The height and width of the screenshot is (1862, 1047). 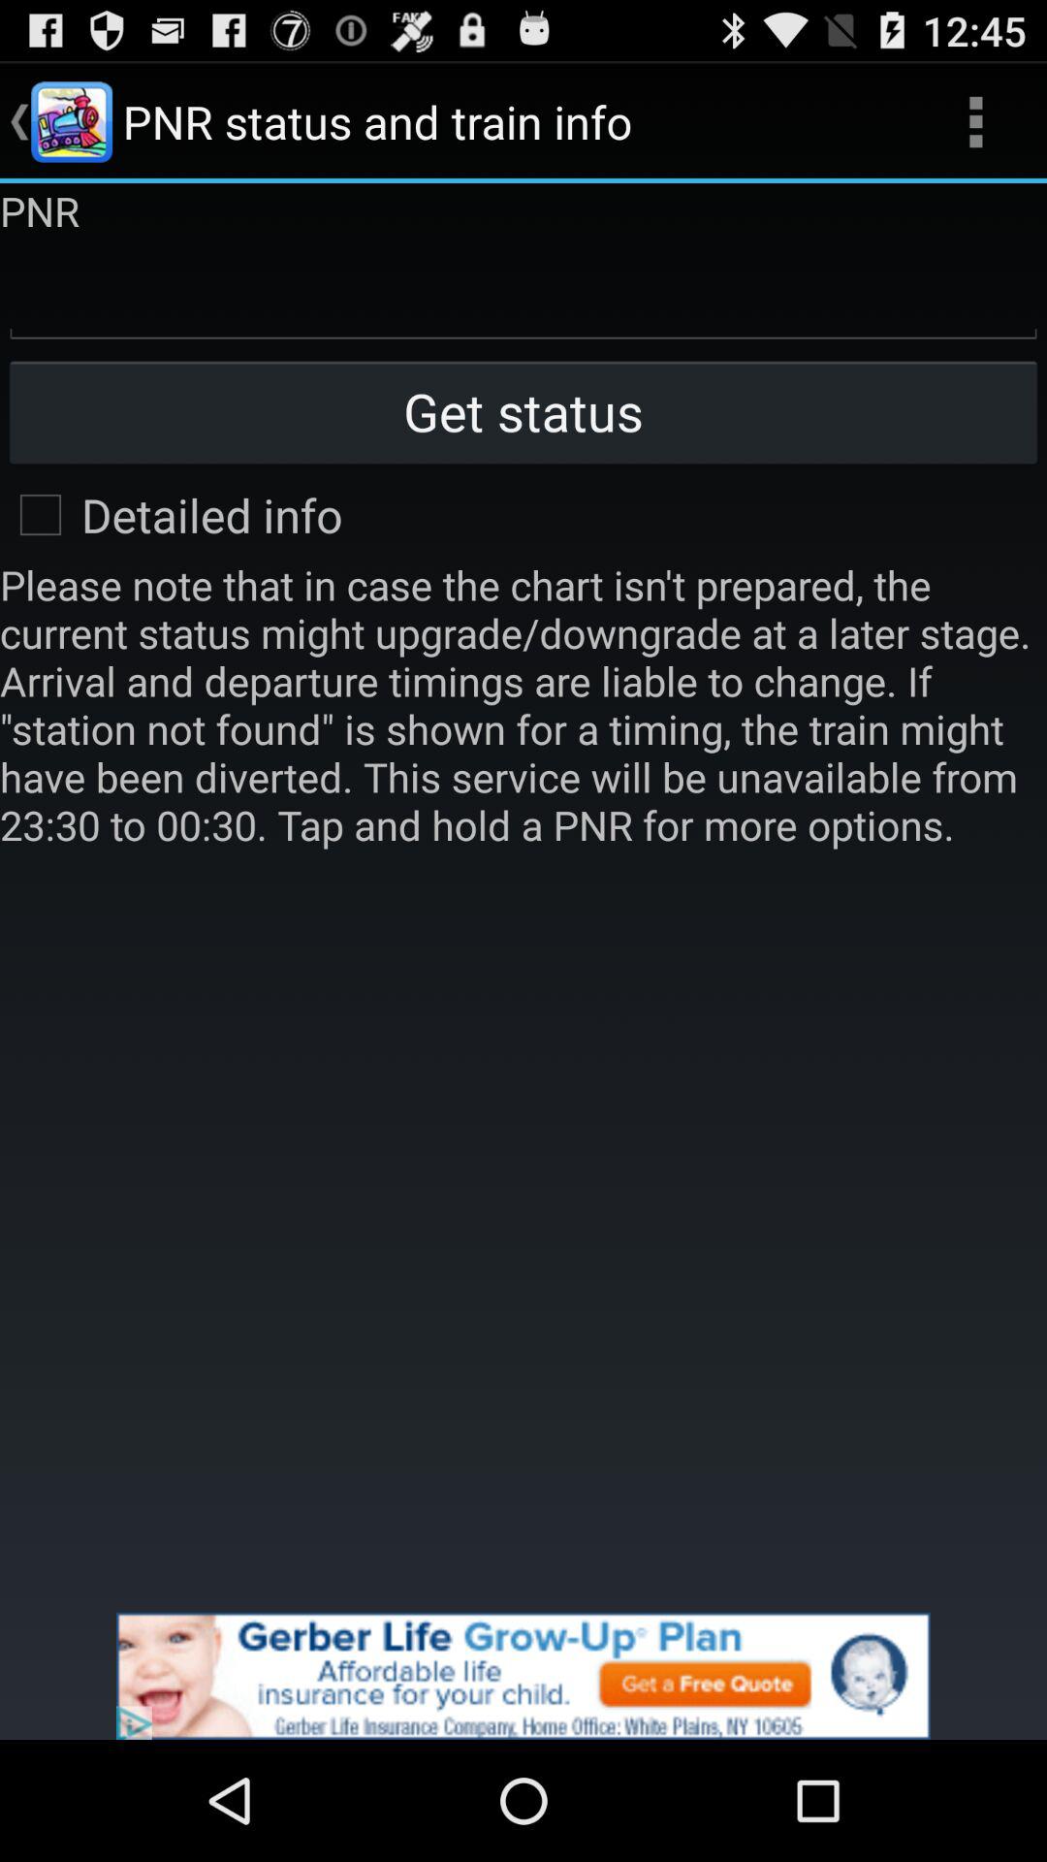 I want to click on in app advertisement, so click(x=523, y=1676).